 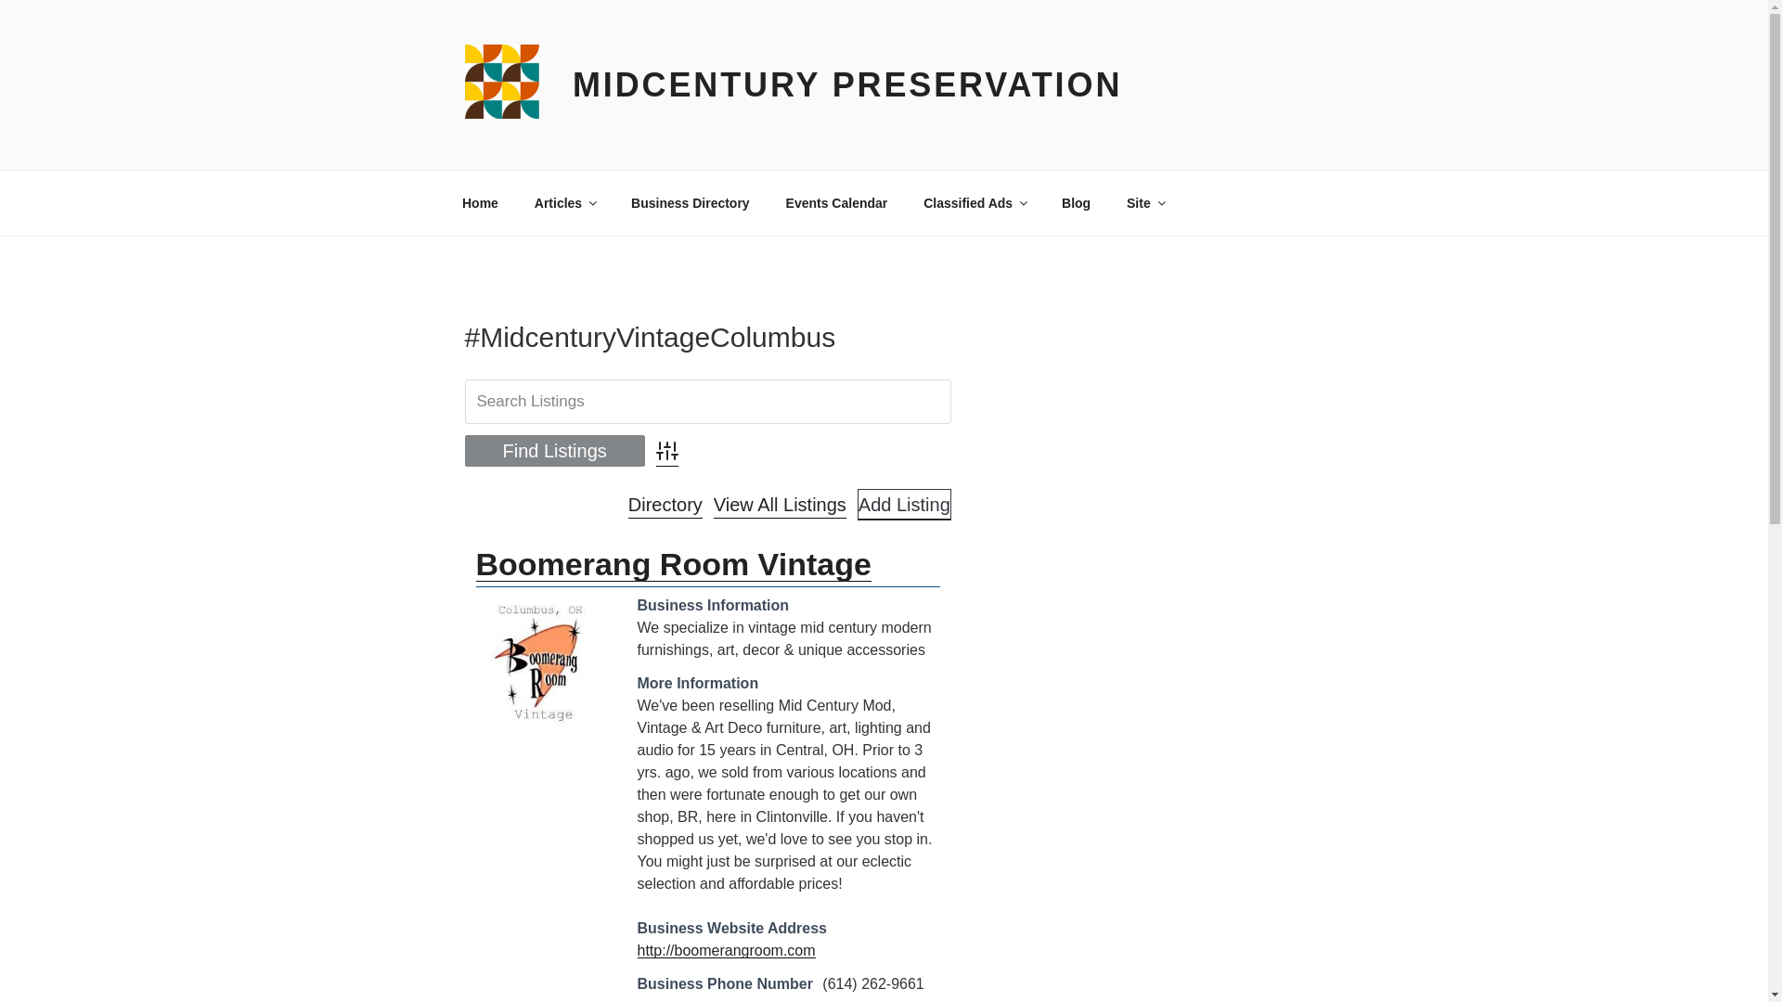 What do you see at coordinates (564, 202) in the screenshot?
I see `Articles` at bounding box center [564, 202].